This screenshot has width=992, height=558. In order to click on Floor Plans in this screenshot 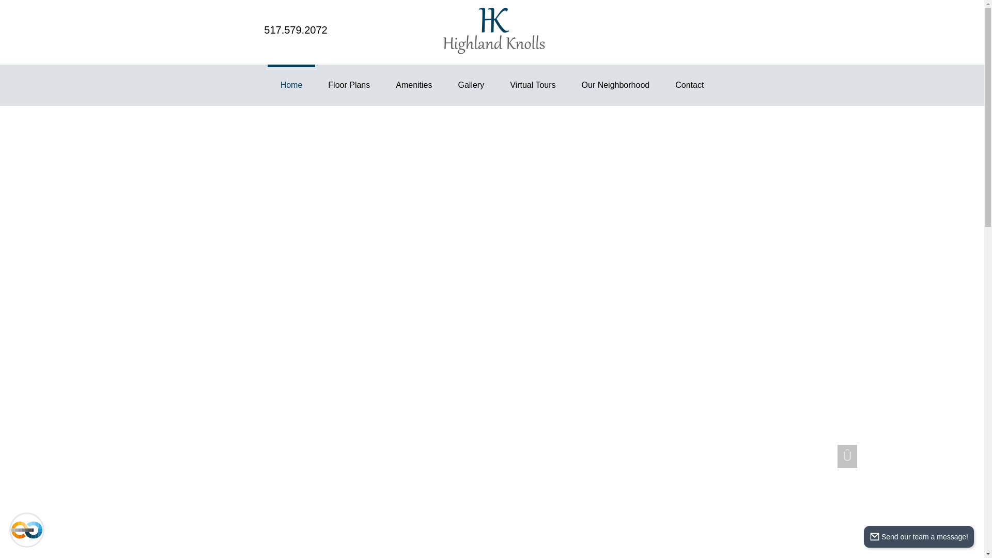, I will do `click(349, 85)`.